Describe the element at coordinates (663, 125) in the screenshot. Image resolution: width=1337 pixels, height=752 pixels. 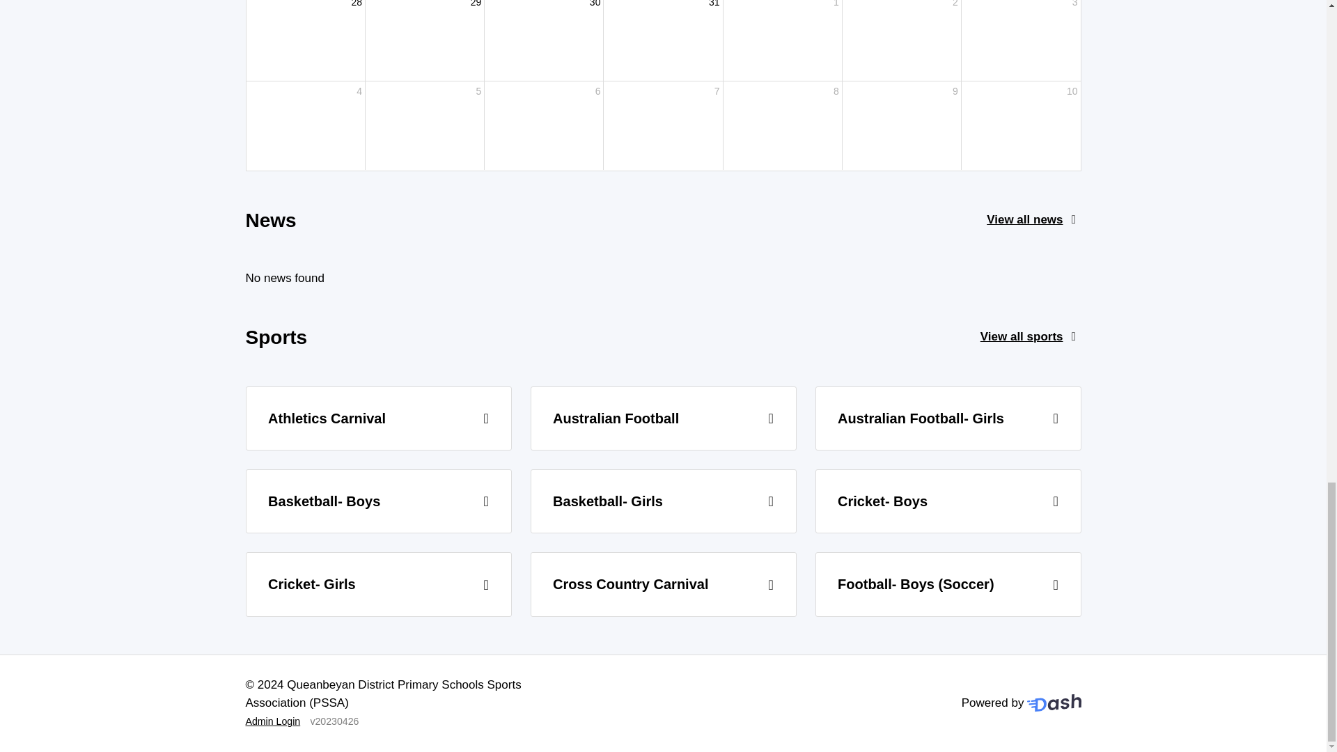
I see `7` at that location.